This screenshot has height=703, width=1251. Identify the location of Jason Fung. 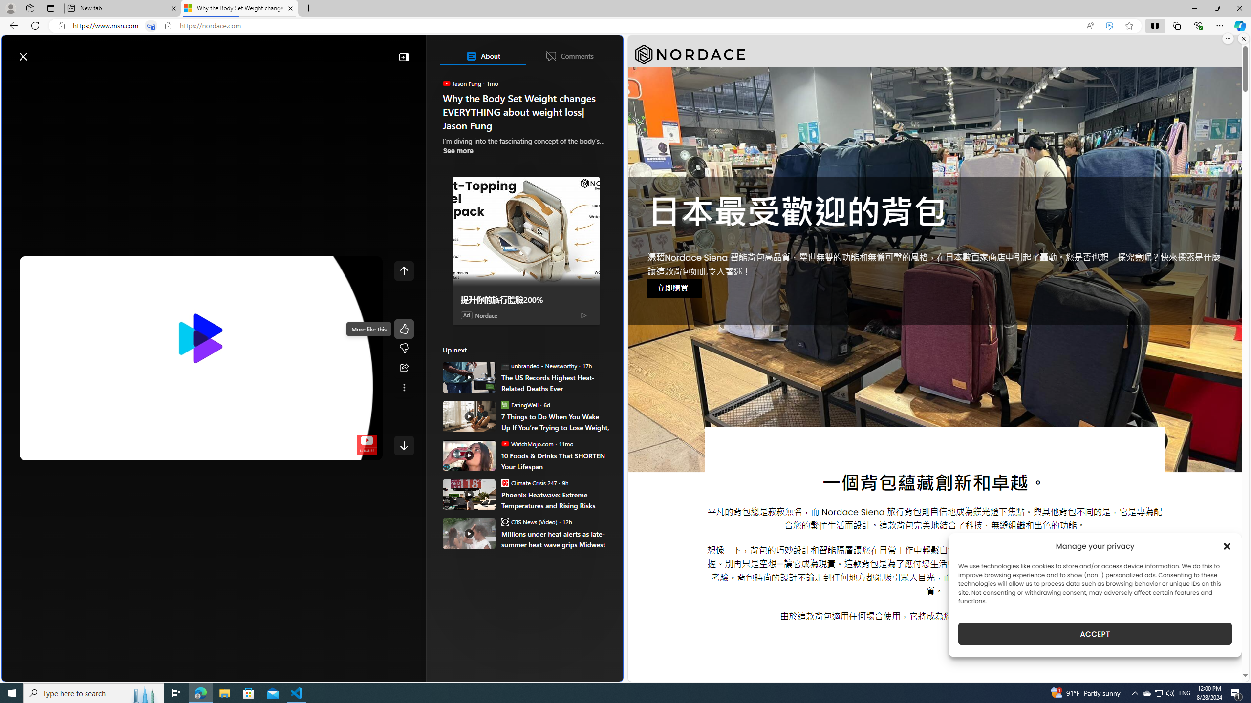
(447, 83).